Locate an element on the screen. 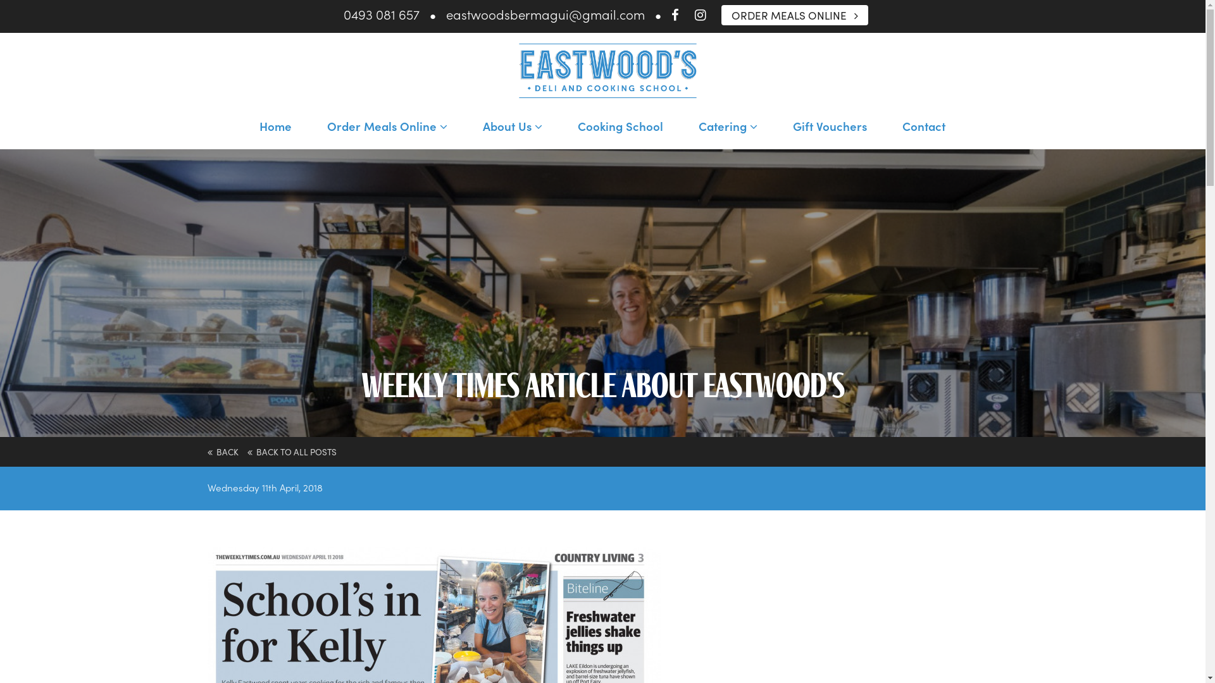 The image size is (1215, 683). Contact is located at coordinates (923, 129).